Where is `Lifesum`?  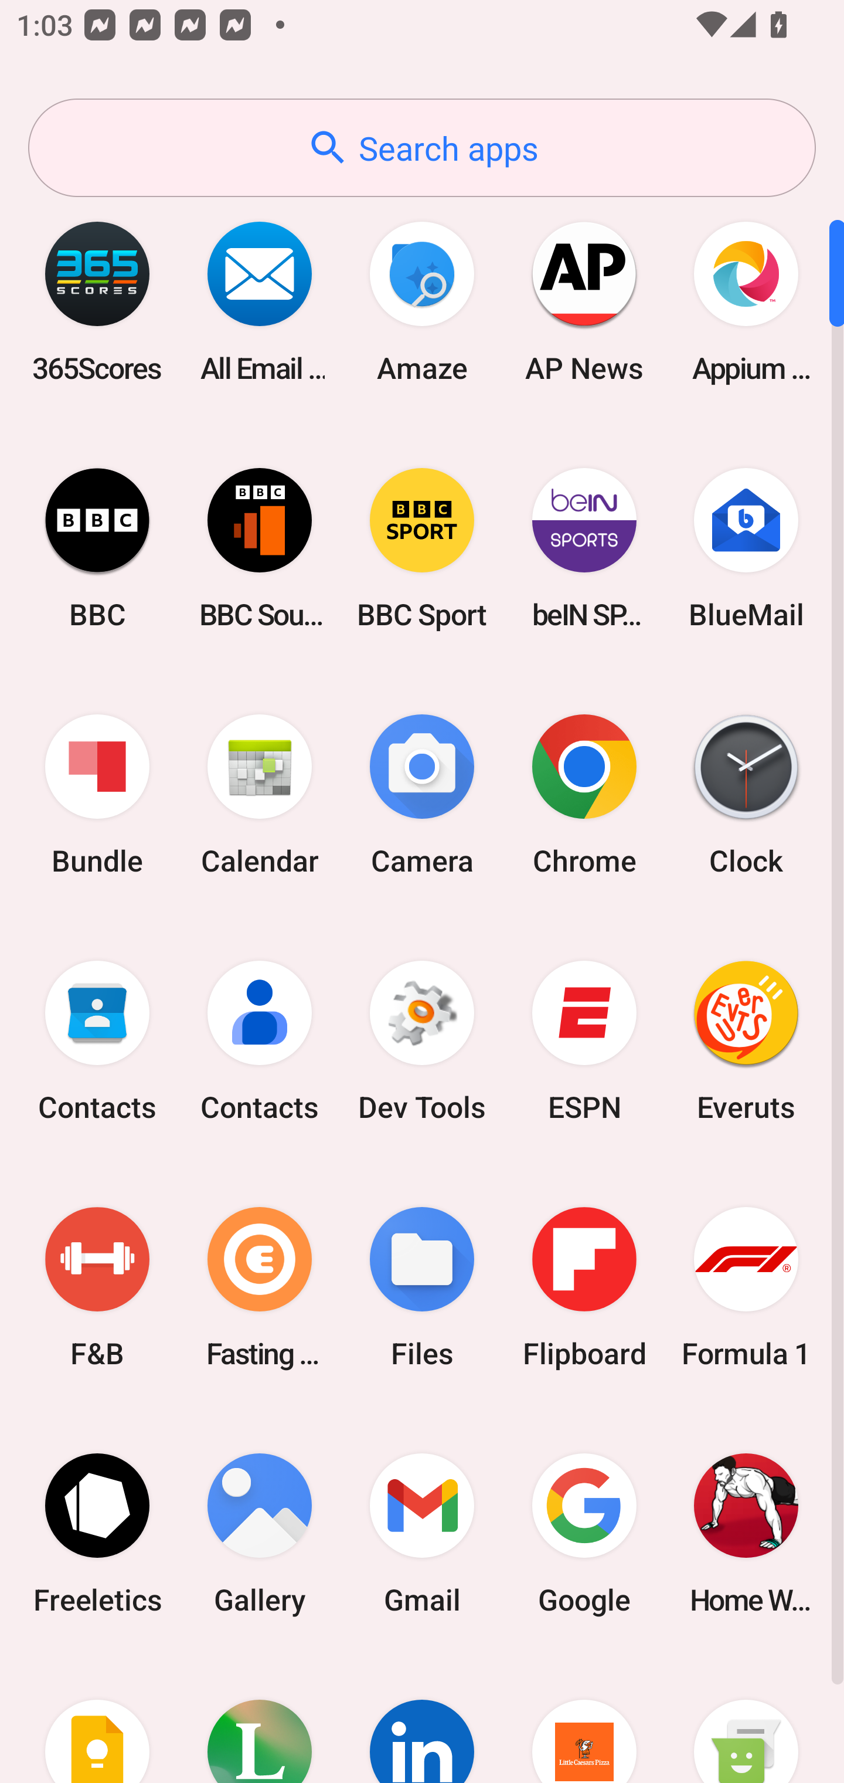 Lifesum is located at coordinates (260, 1720).